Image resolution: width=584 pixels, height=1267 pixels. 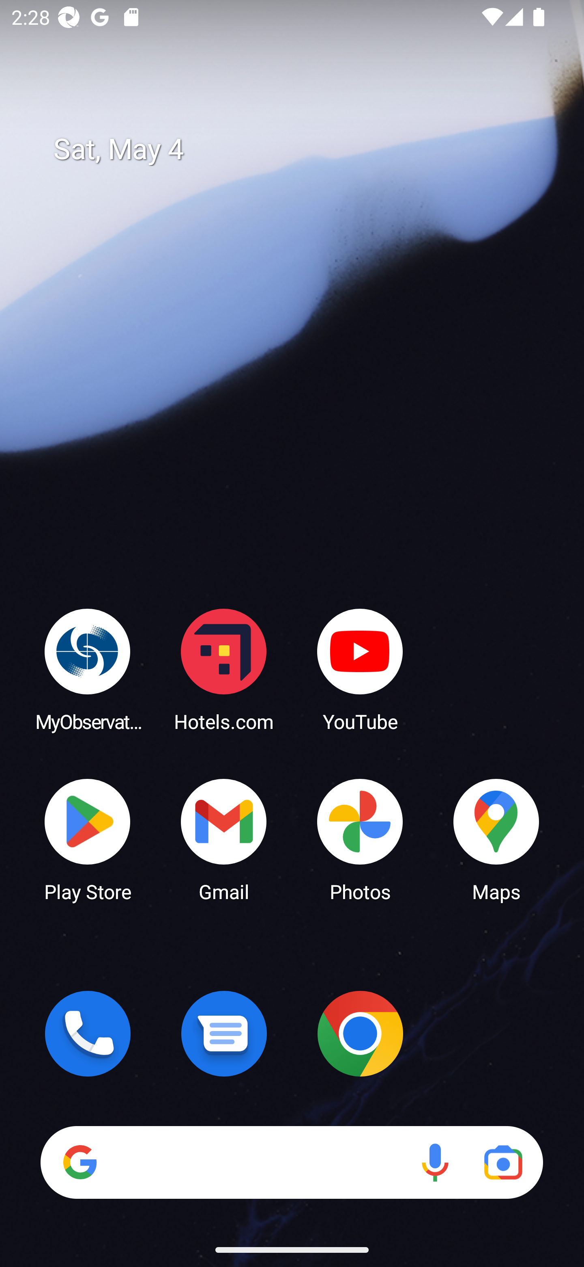 What do you see at coordinates (224, 839) in the screenshot?
I see `Gmail` at bounding box center [224, 839].